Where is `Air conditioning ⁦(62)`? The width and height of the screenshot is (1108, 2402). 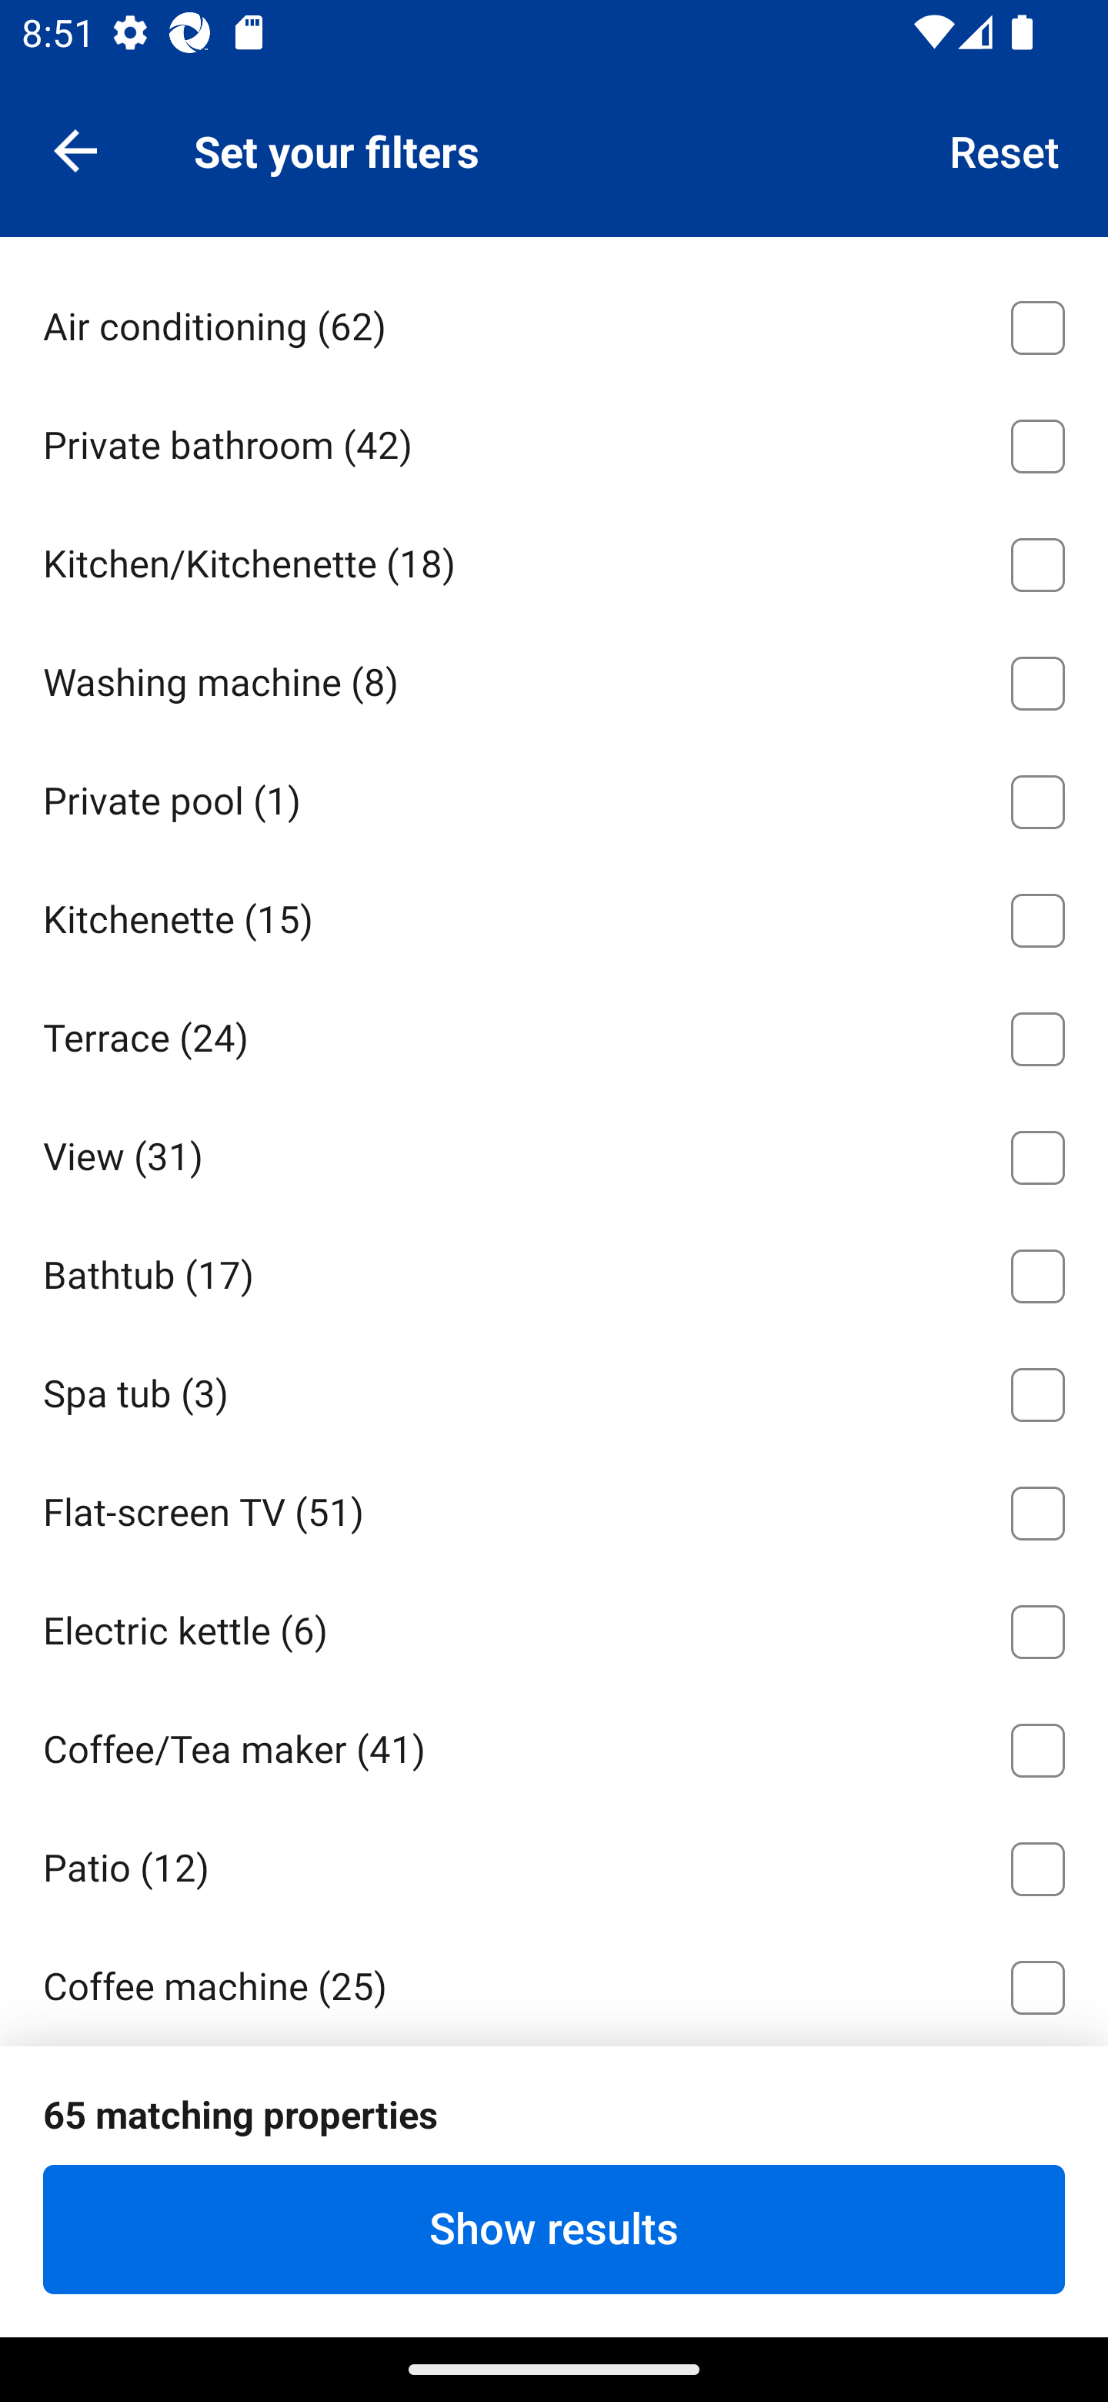 Air conditioning ⁦(62) is located at coordinates (554, 323).